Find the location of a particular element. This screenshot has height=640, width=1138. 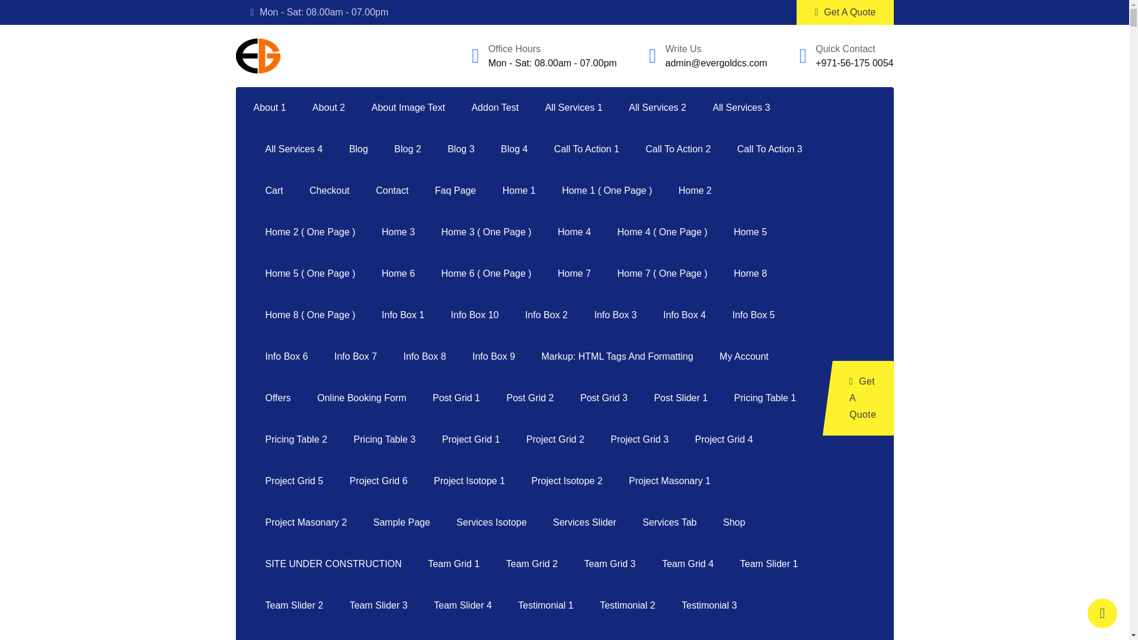

Contact is located at coordinates (392, 191).